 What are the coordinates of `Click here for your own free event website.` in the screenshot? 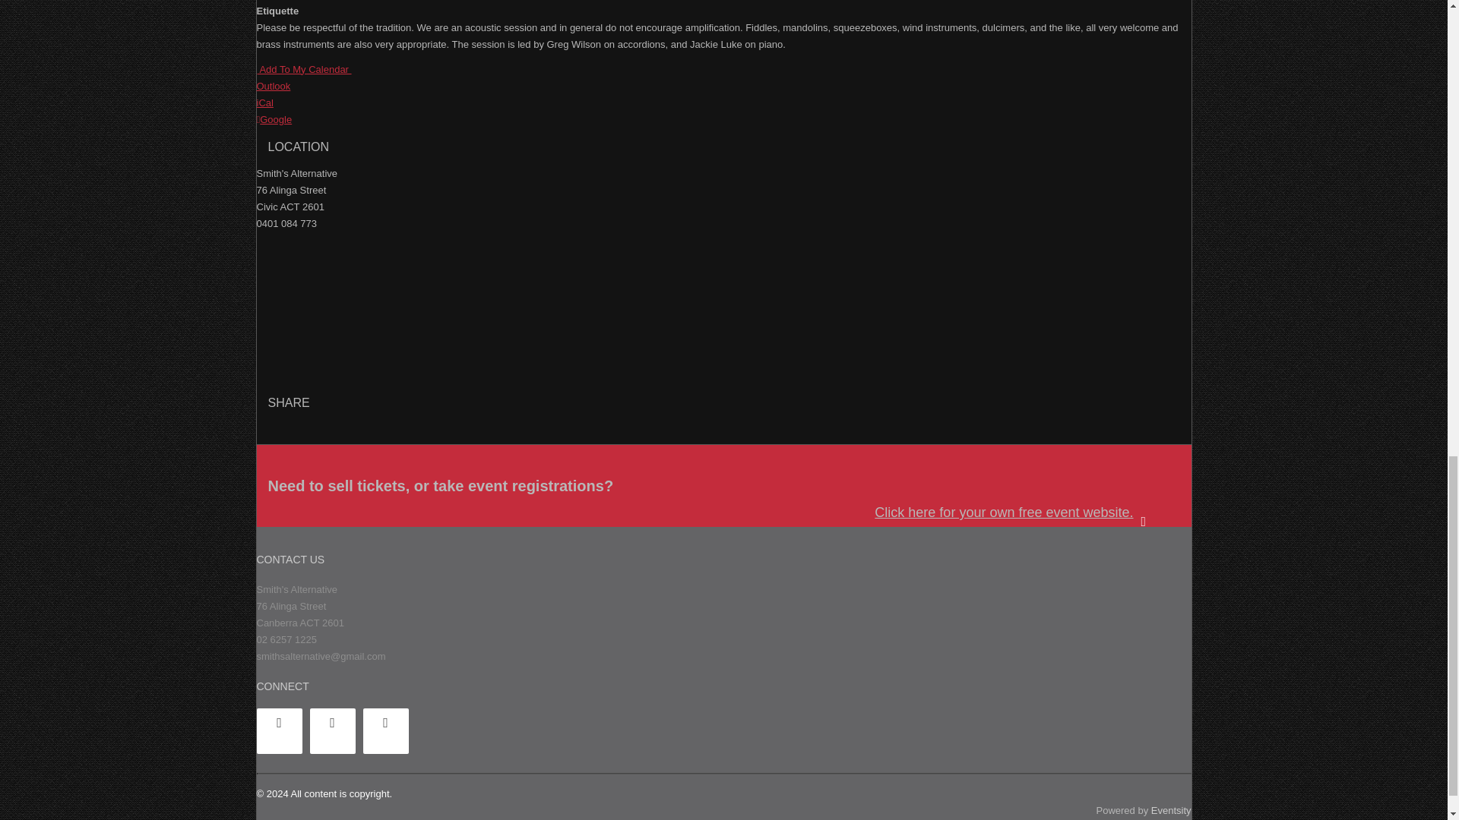 It's located at (1020, 513).